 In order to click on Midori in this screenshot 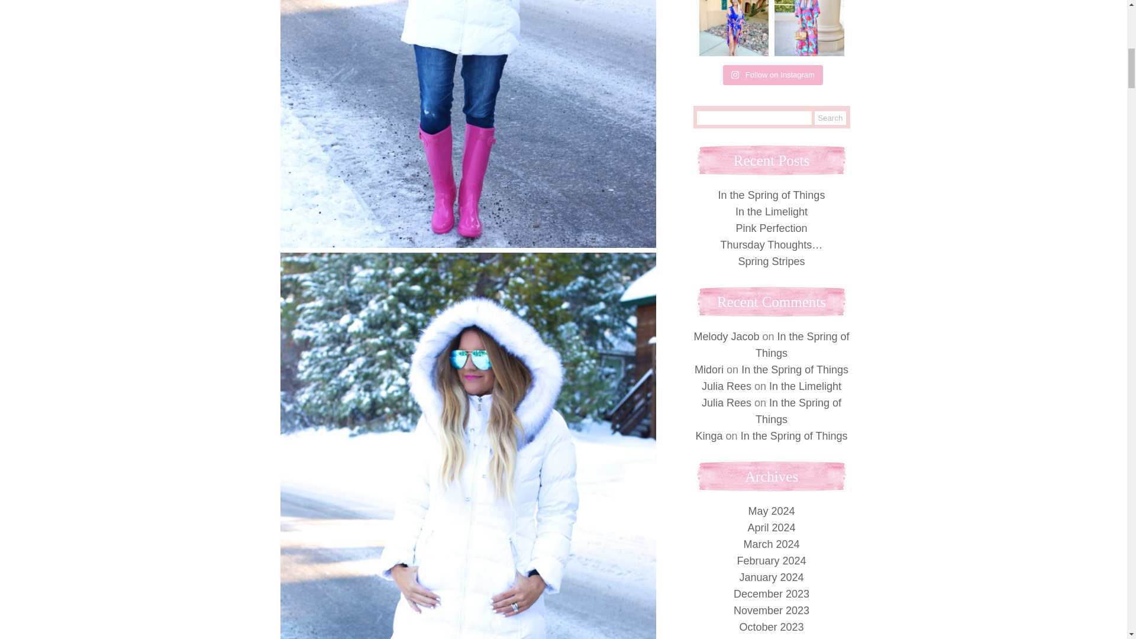, I will do `click(709, 369)`.